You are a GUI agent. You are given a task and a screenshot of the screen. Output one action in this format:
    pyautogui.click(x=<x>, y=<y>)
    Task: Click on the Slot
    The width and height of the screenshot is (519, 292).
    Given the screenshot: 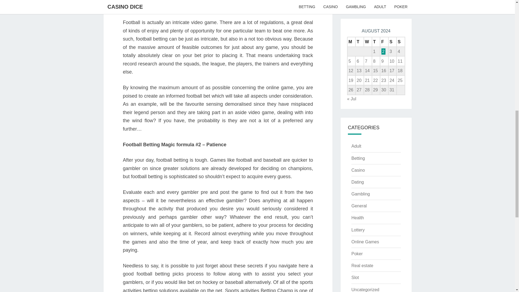 What is the action you would take?
    pyautogui.click(x=355, y=277)
    